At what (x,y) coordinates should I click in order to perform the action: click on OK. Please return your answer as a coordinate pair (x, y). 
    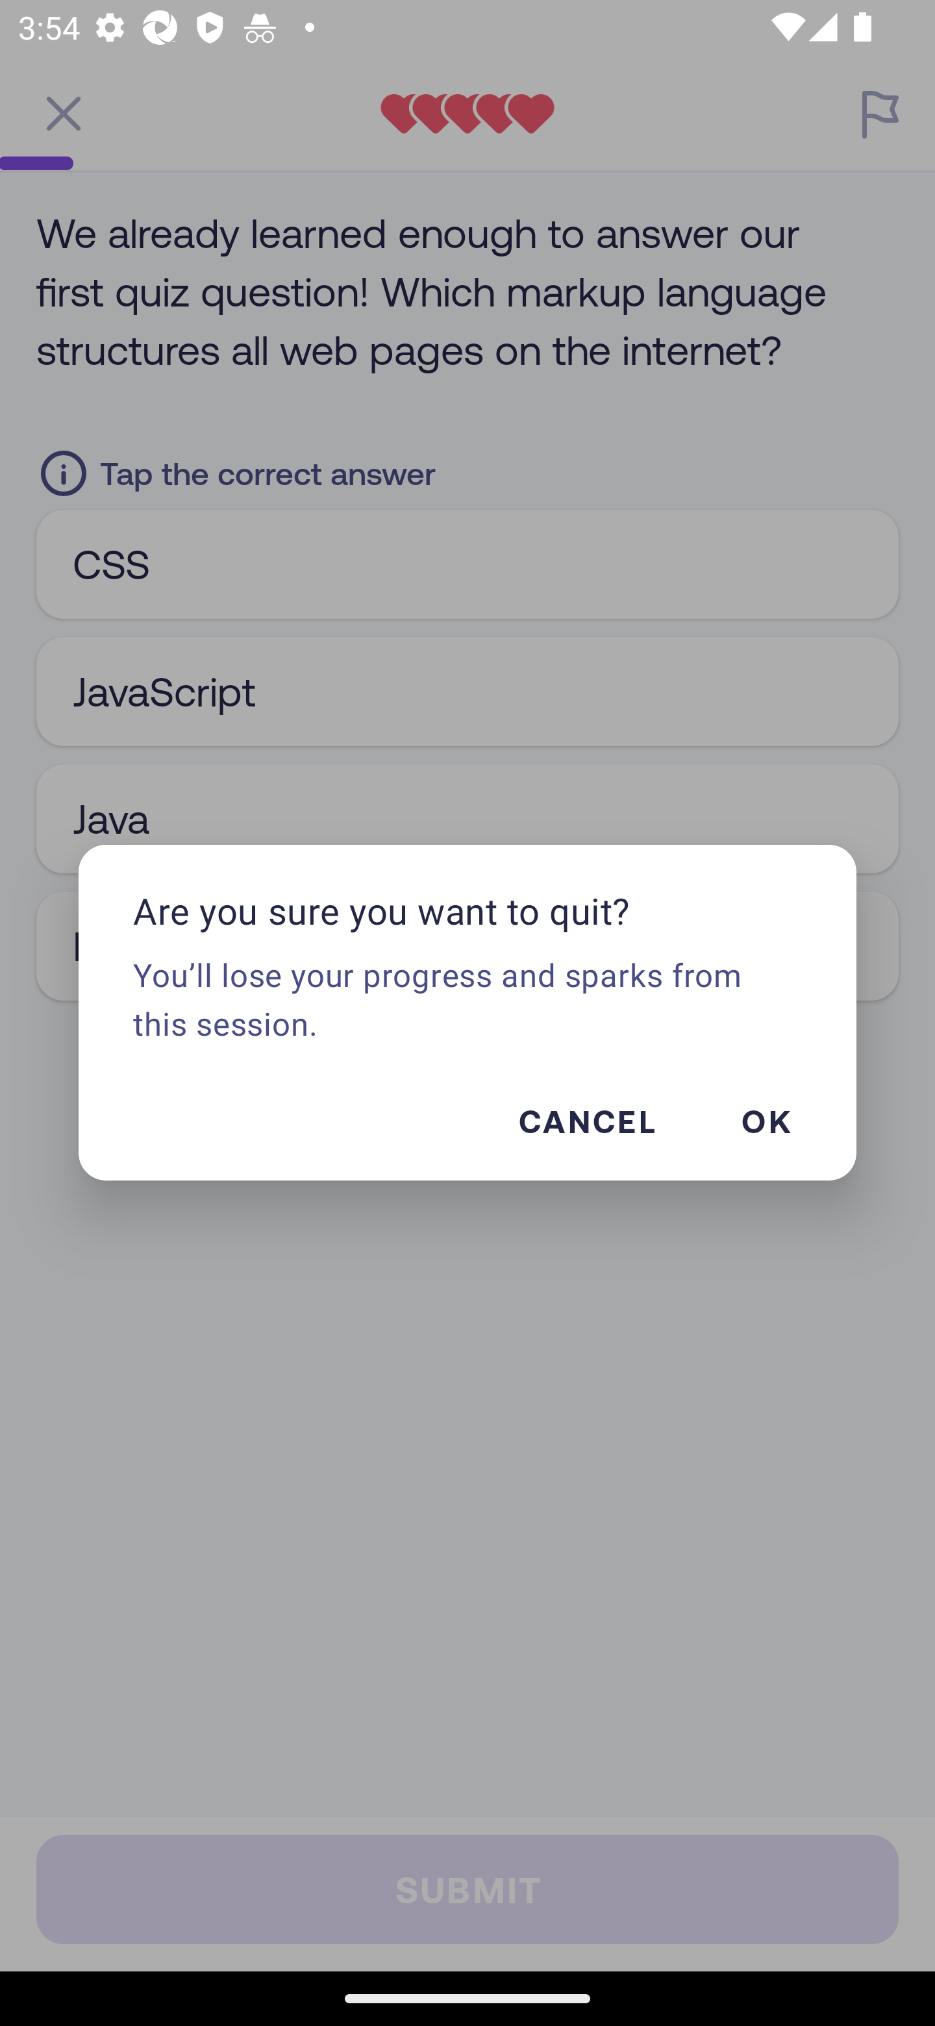
    Looking at the image, I should click on (766, 1121).